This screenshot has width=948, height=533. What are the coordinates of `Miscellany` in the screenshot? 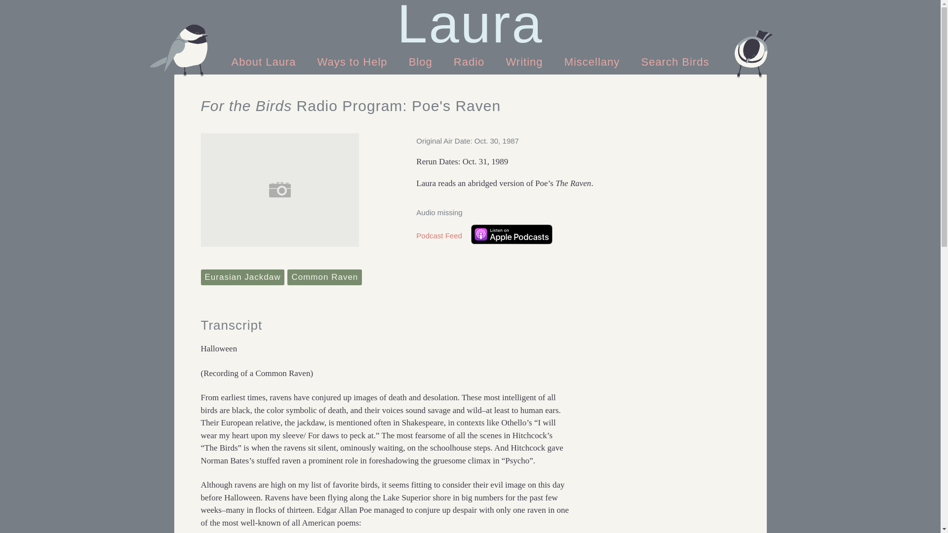 It's located at (592, 61).